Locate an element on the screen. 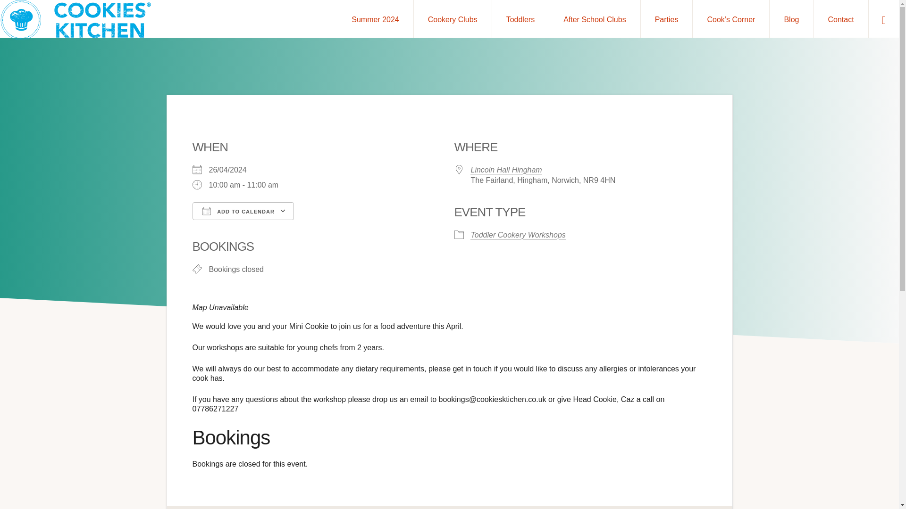 This screenshot has height=509, width=906. After School Clubs is located at coordinates (595, 19).